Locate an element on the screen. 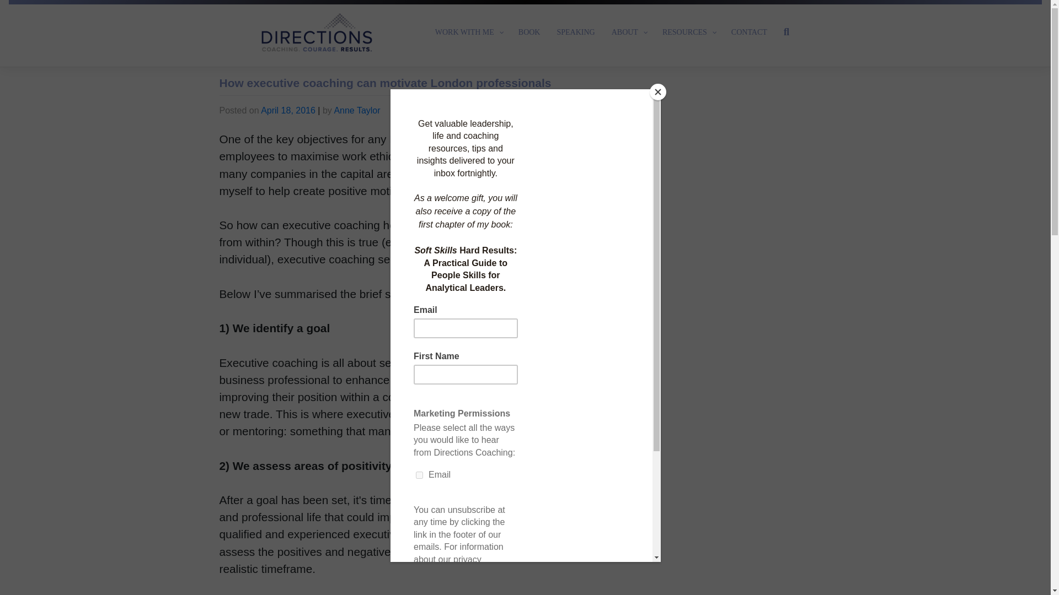 The height and width of the screenshot is (595, 1059). SPEAKING is located at coordinates (575, 32).